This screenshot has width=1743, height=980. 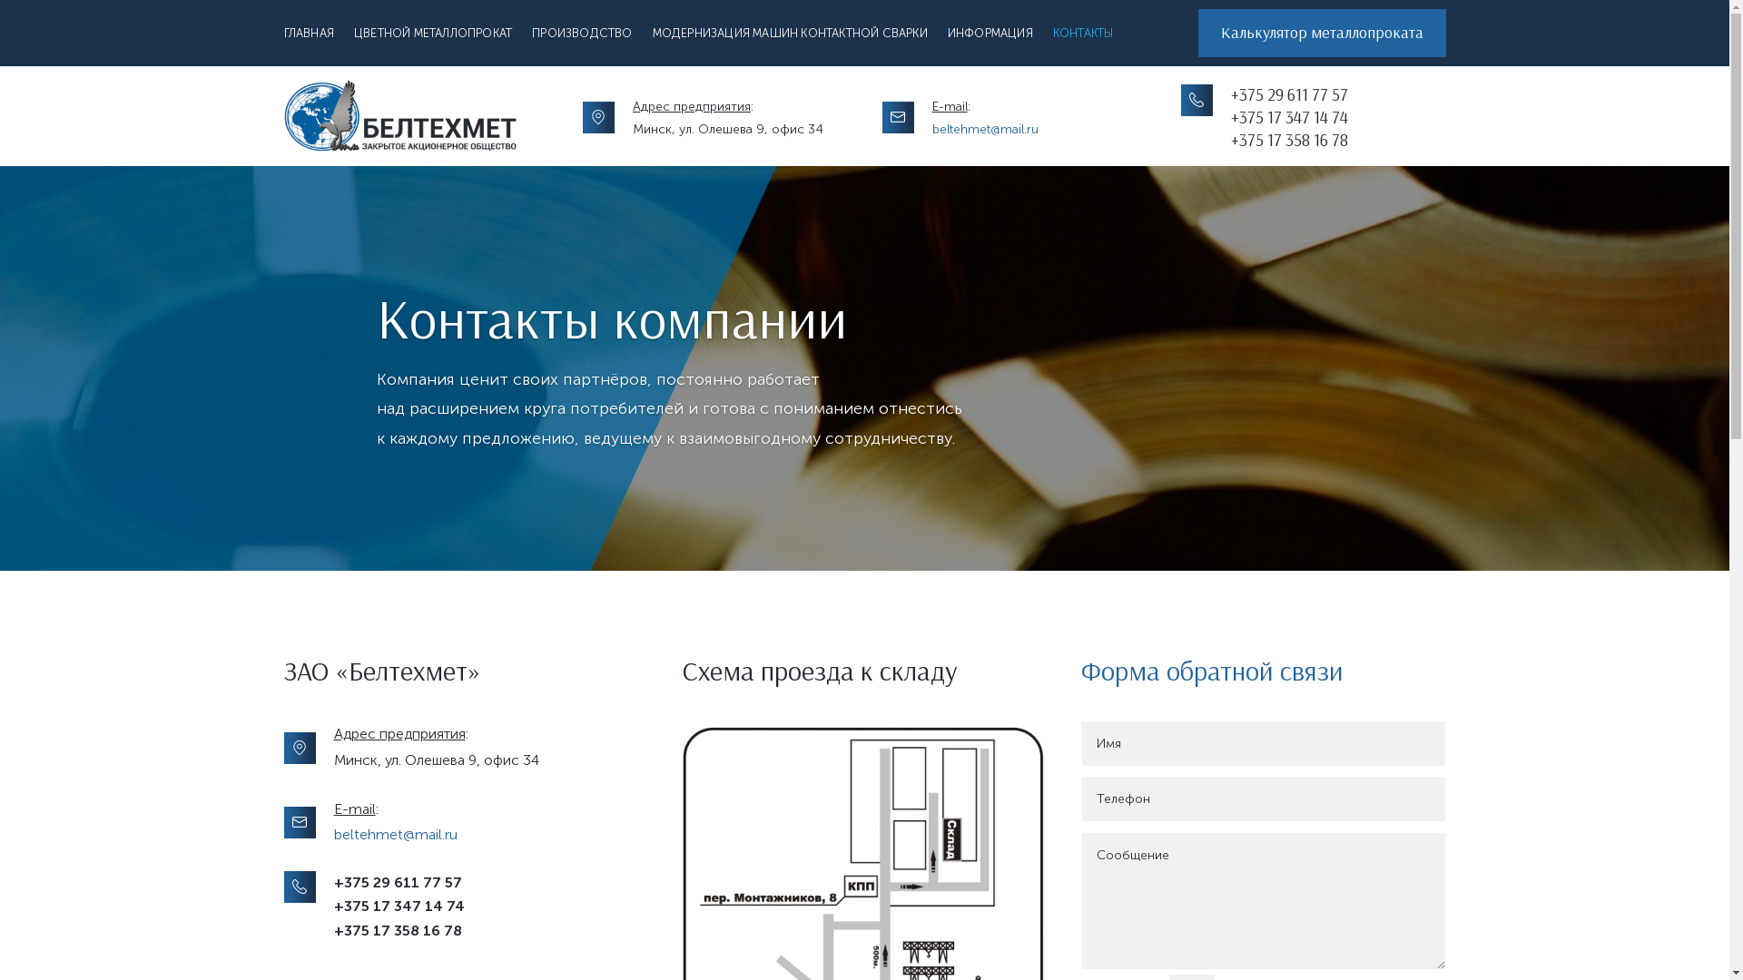 What do you see at coordinates (1289, 94) in the screenshot?
I see `+375 29 611 77 57` at bounding box center [1289, 94].